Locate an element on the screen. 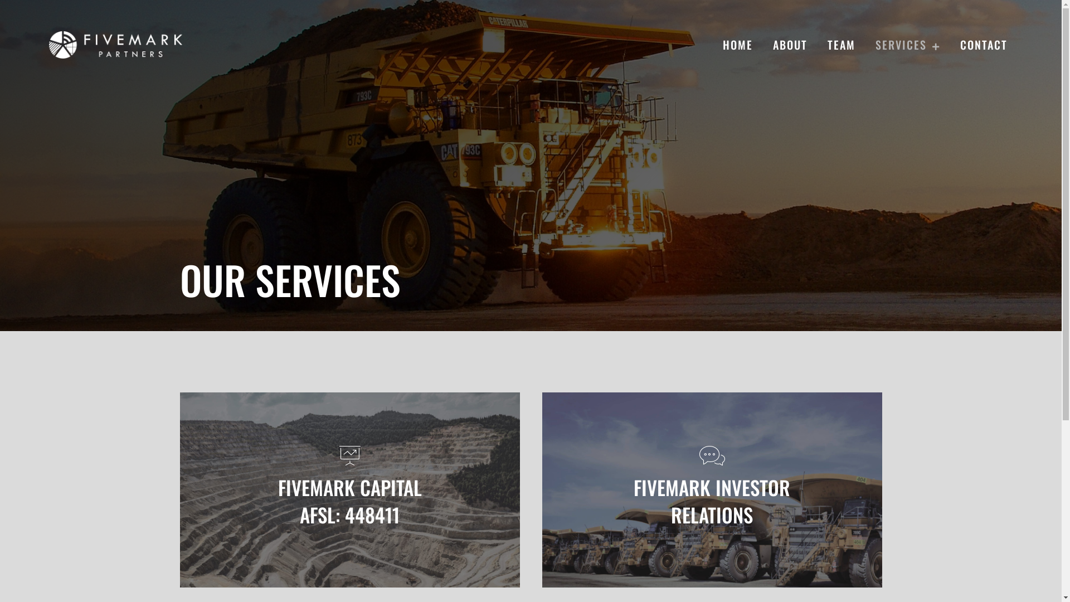  Fivemark transparent logo_horizontal is located at coordinates (116, 45).